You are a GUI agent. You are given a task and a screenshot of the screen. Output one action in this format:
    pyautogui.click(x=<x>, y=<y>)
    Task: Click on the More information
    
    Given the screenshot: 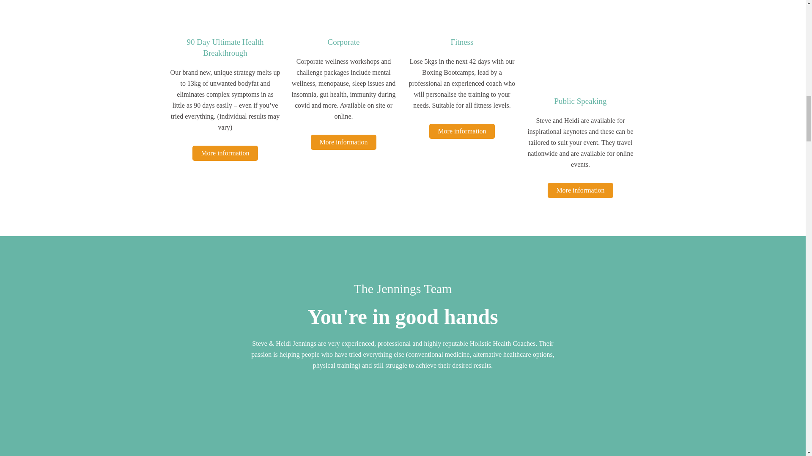 What is the action you would take?
    pyautogui.click(x=343, y=142)
    